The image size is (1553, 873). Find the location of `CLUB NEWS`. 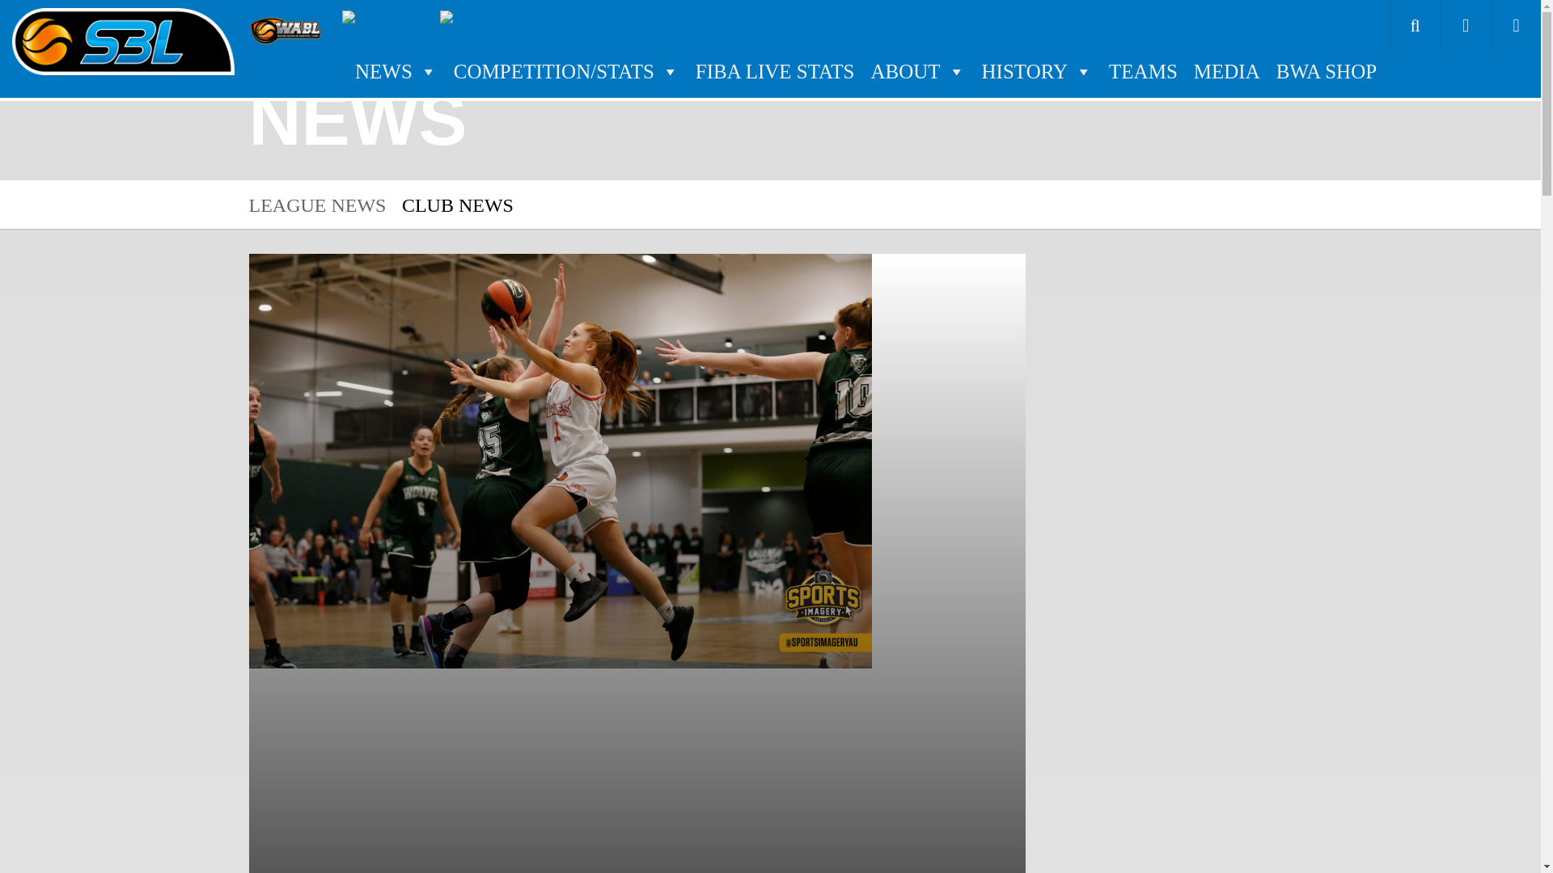

CLUB NEWS is located at coordinates (458, 205).